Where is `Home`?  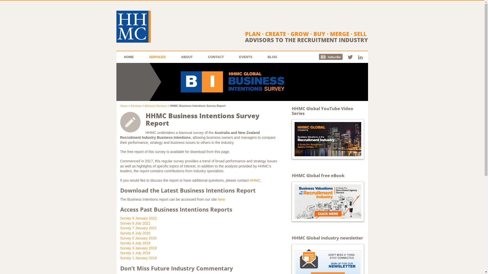
Home is located at coordinates (124, 106).